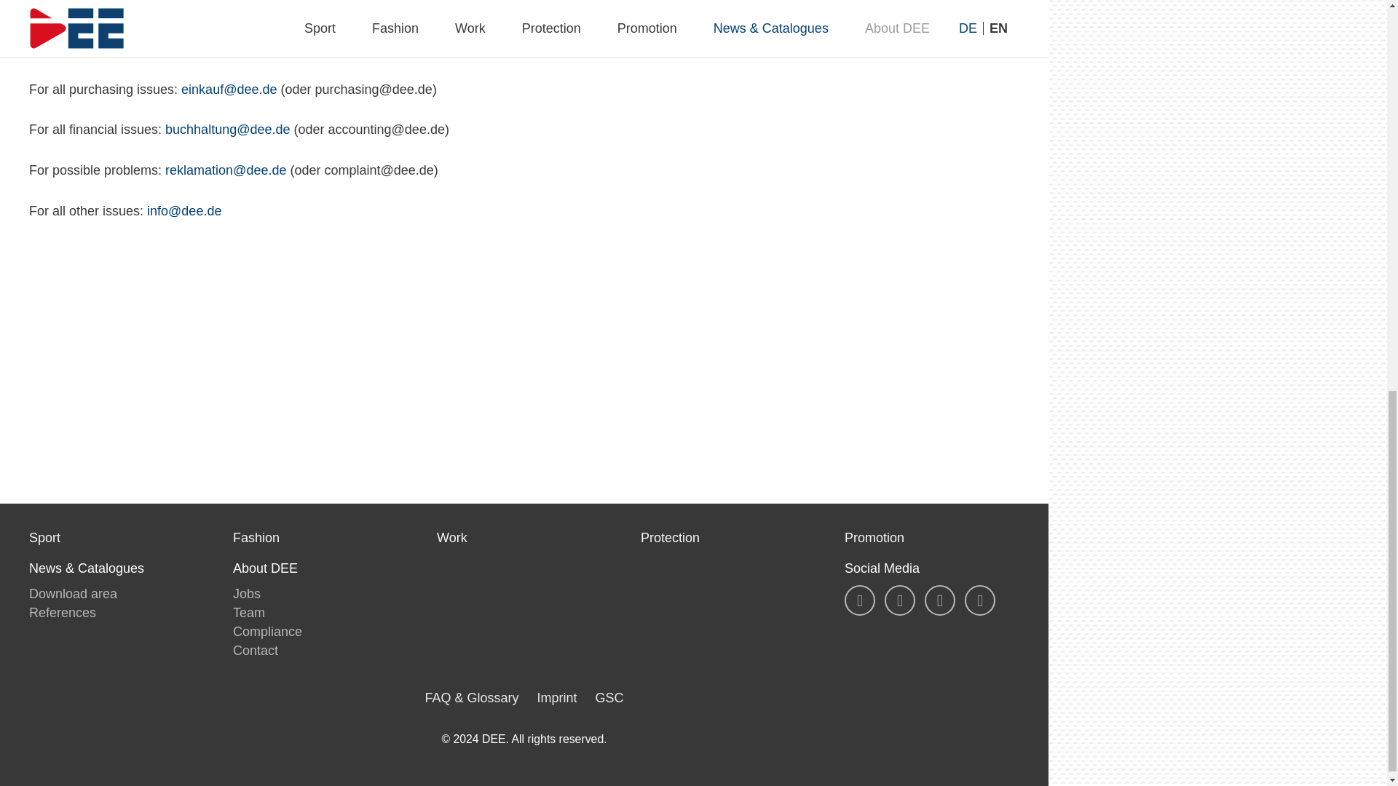 Image resolution: width=1398 pixels, height=786 pixels. What do you see at coordinates (727, 539) in the screenshot?
I see `Protection` at bounding box center [727, 539].